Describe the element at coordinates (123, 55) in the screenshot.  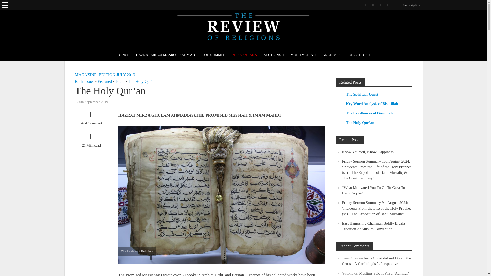
I see `TOPICS` at that location.